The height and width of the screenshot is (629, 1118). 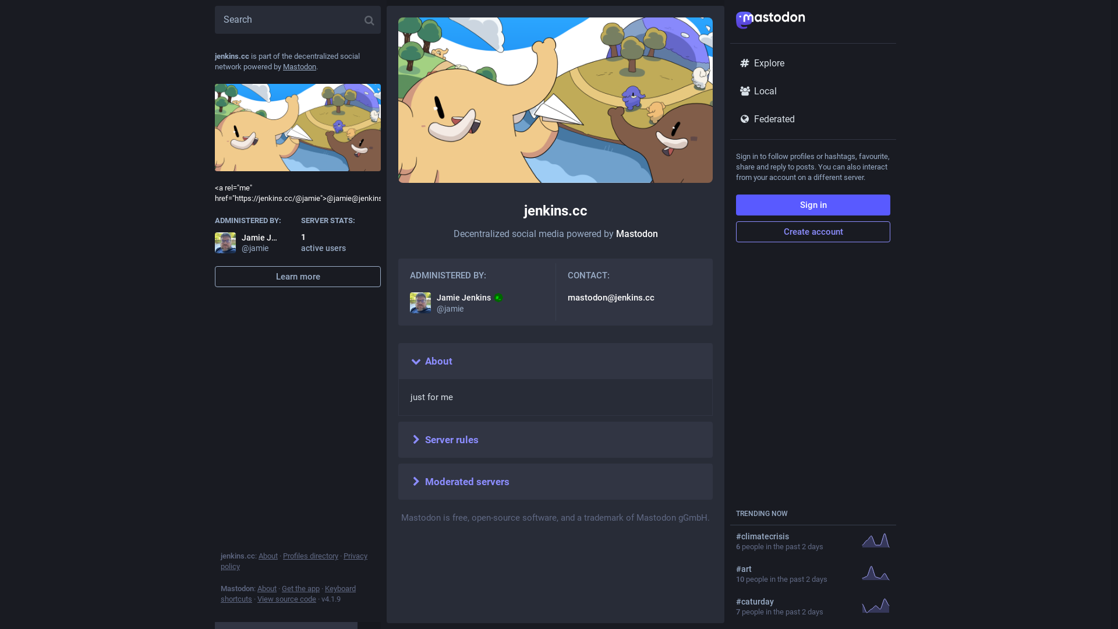 I want to click on :verified_root:, so click(x=498, y=298).